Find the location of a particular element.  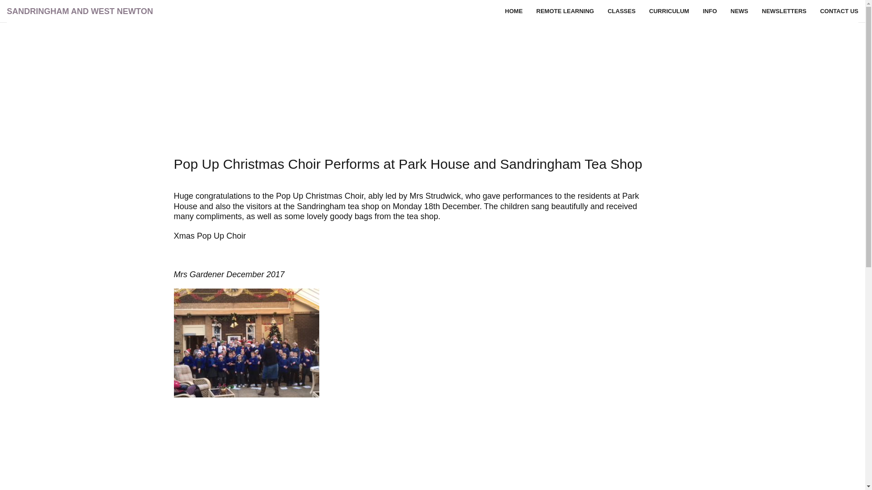

CLASSES is located at coordinates (621, 11).